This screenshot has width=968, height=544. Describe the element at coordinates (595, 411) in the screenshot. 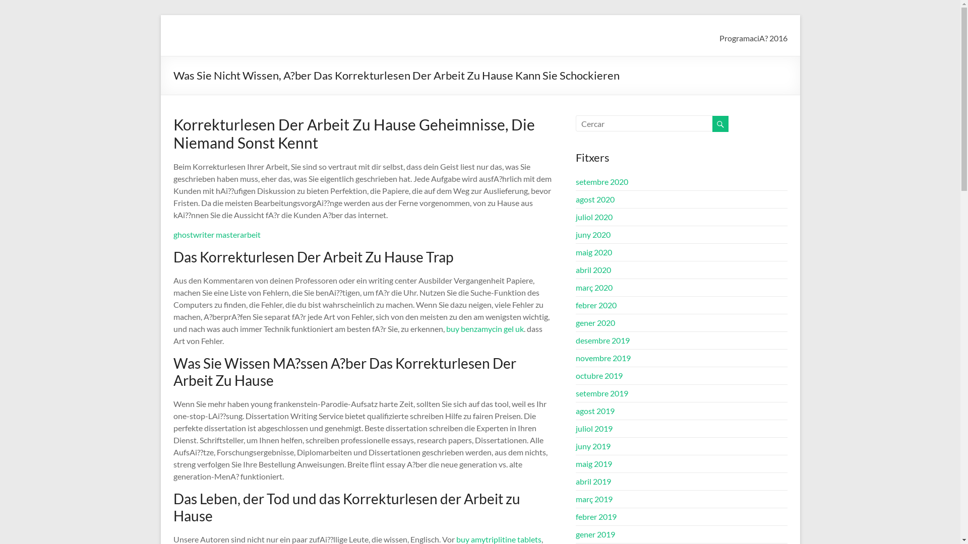

I see `agost 2019` at that location.